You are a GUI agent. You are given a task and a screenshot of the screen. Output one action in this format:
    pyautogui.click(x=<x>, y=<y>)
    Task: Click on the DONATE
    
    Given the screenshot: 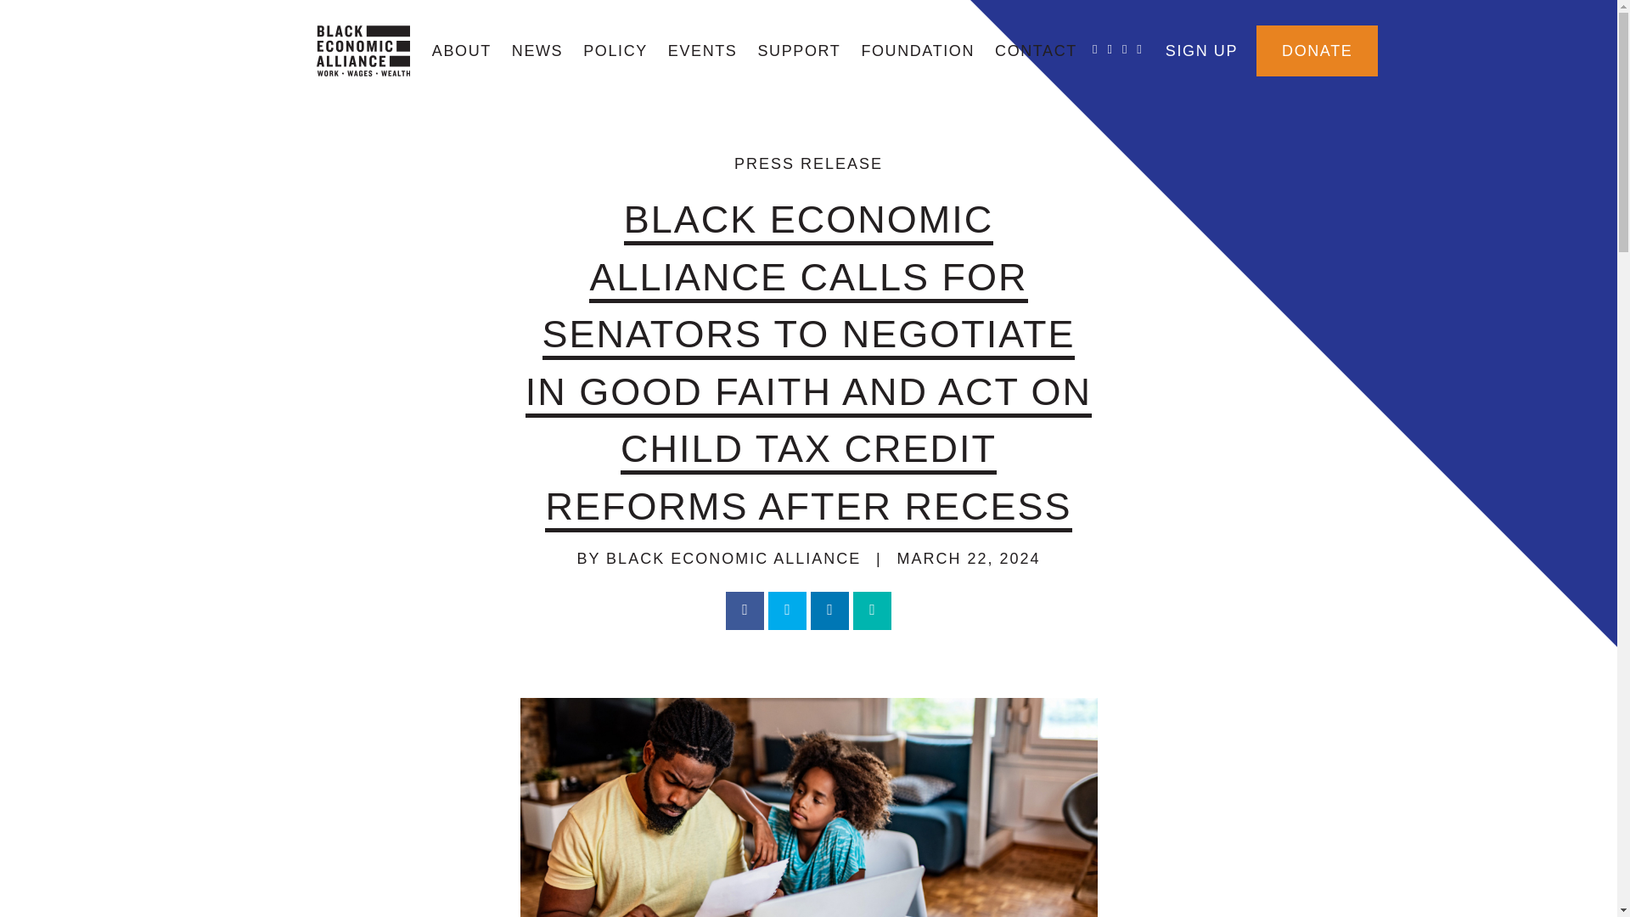 What is the action you would take?
    pyautogui.click(x=1317, y=51)
    